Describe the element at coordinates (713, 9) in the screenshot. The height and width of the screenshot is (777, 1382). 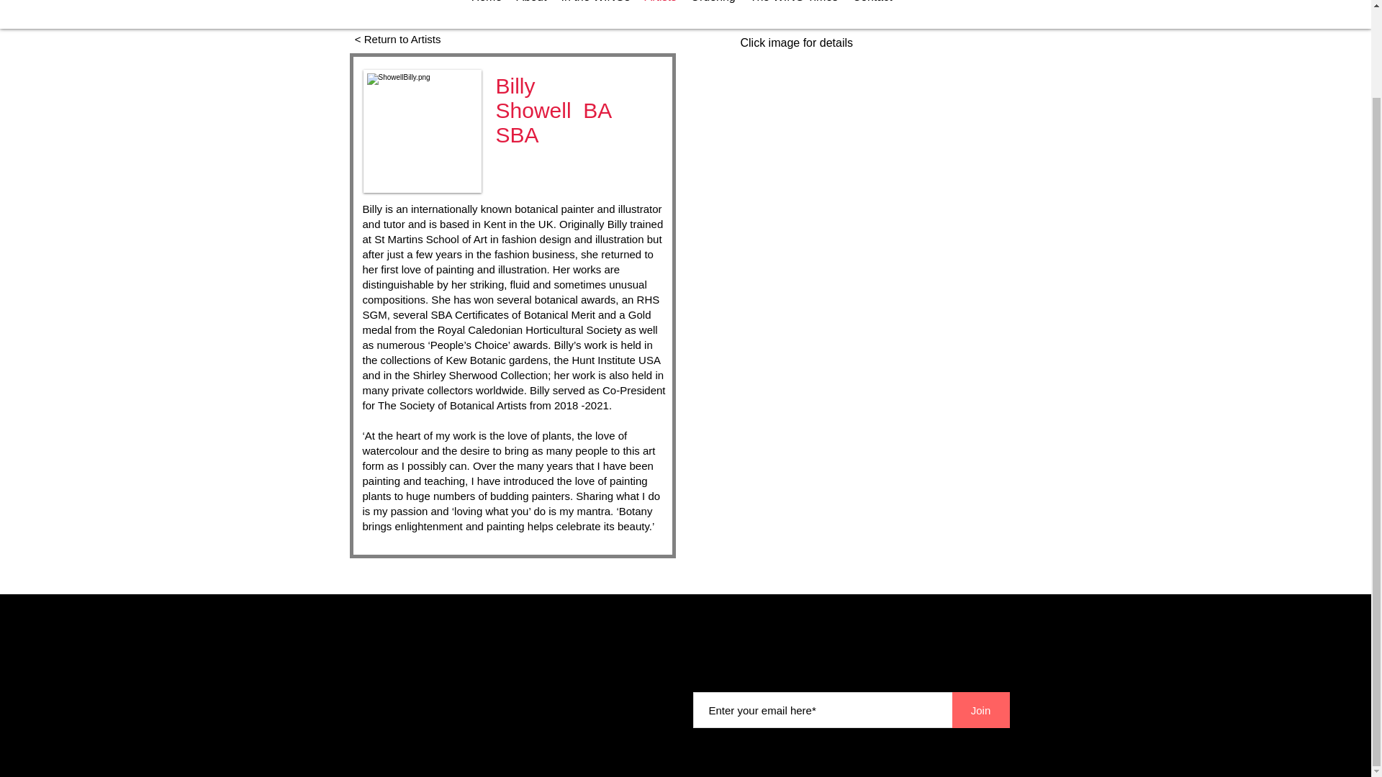
I see `Ordering` at that location.